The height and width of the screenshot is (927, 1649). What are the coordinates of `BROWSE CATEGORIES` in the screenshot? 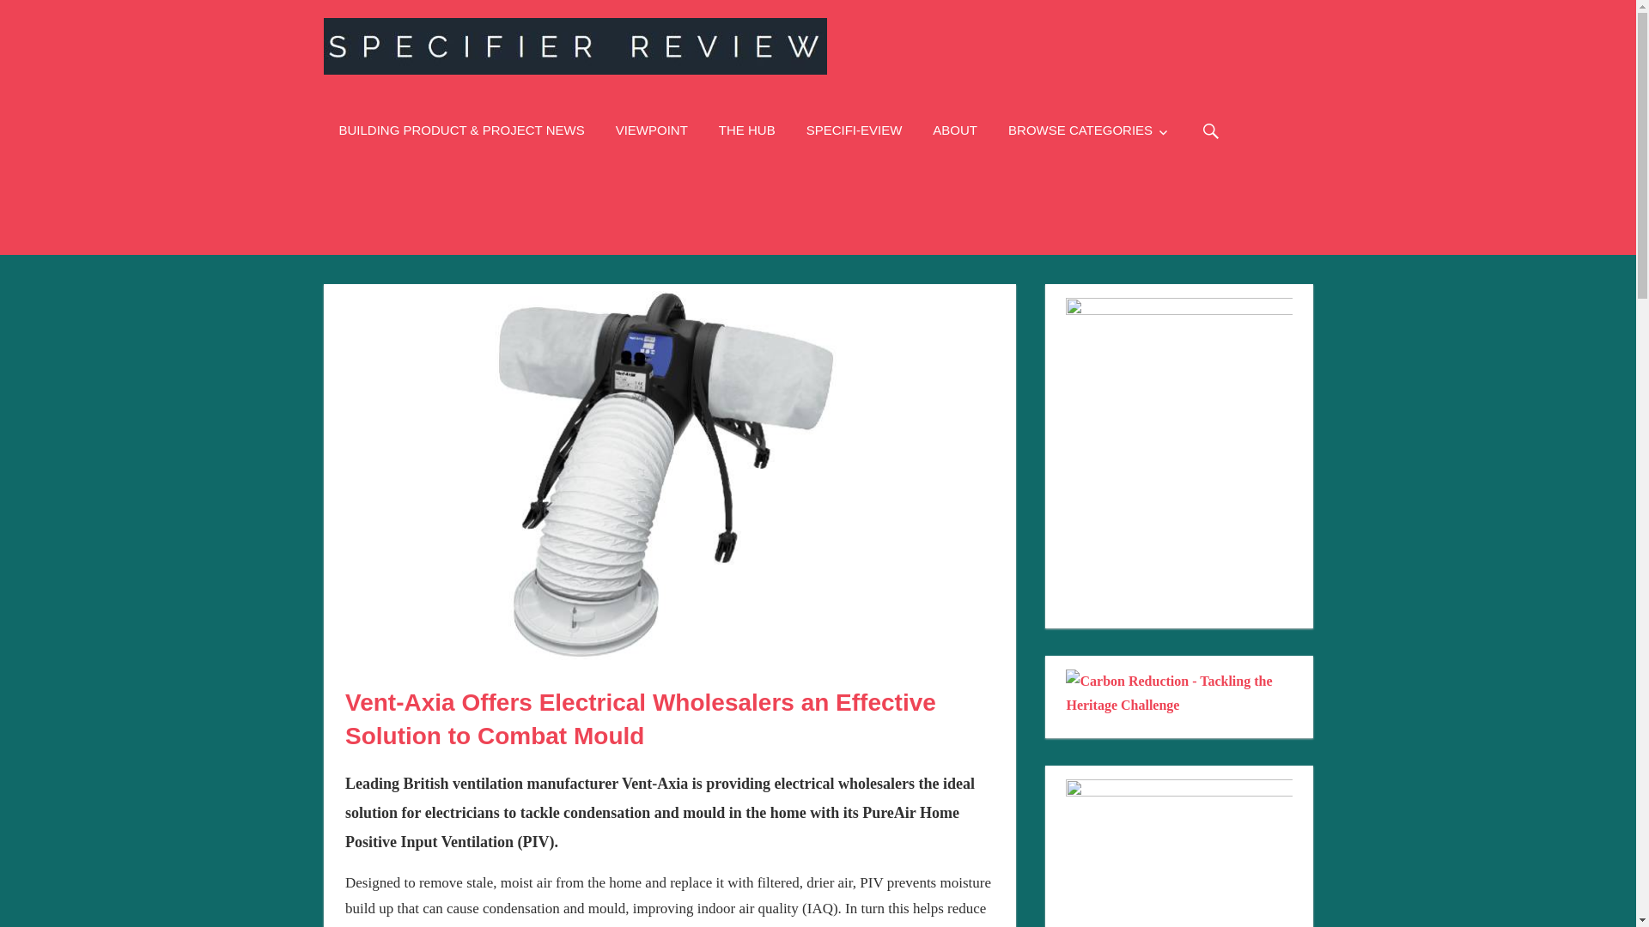 It's located at (1089, 130).